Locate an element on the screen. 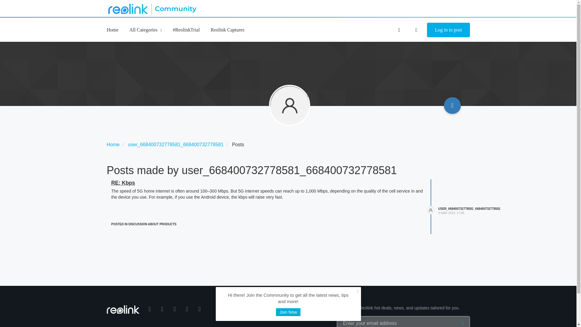  All Categories is located at coordinates (146, 30).